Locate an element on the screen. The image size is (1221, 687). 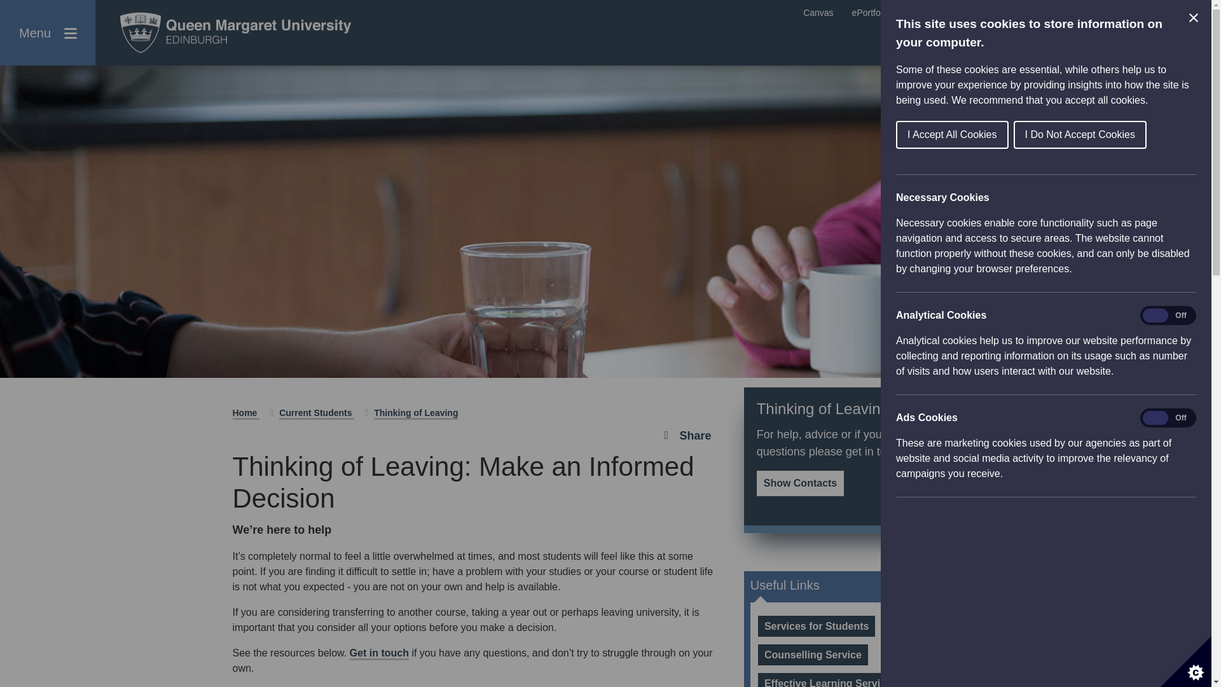
Canvas is located at coordinates (818, 13).